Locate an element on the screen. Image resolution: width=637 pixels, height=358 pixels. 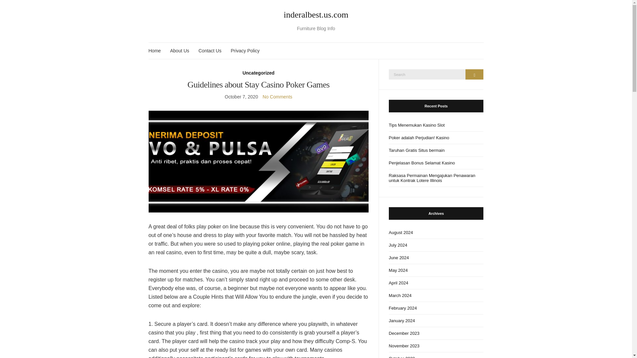
Contact Us is located at coordinates (210, 51).